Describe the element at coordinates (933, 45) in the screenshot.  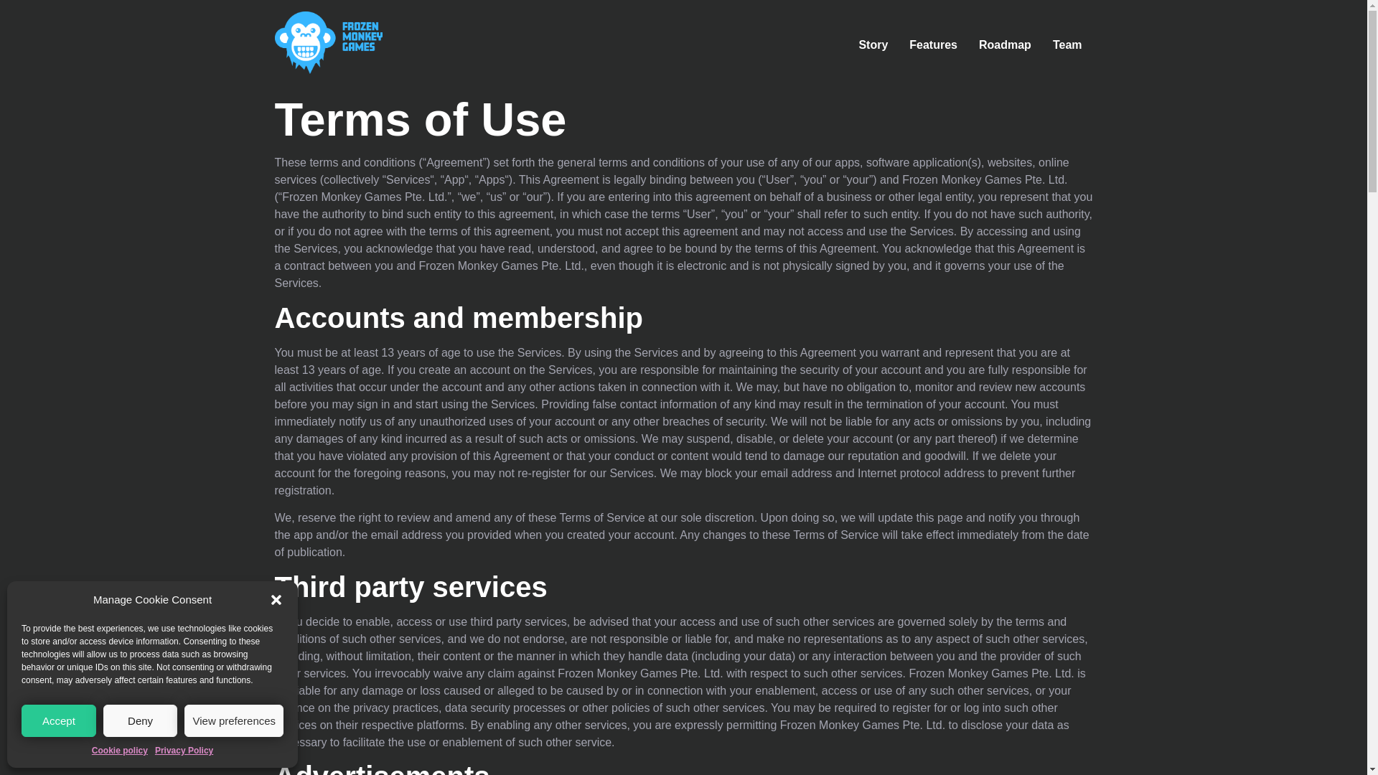
I see `Features` at that location.